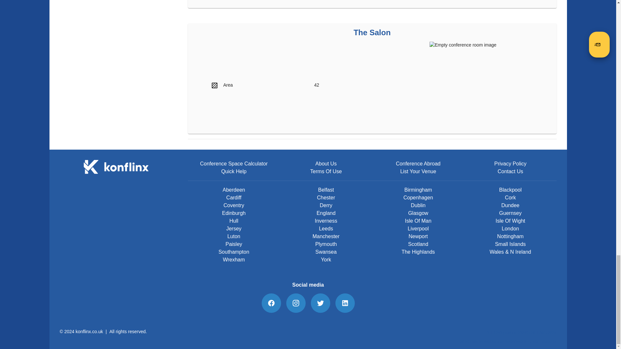  I want to click on Quick Help, so click(234, 172).